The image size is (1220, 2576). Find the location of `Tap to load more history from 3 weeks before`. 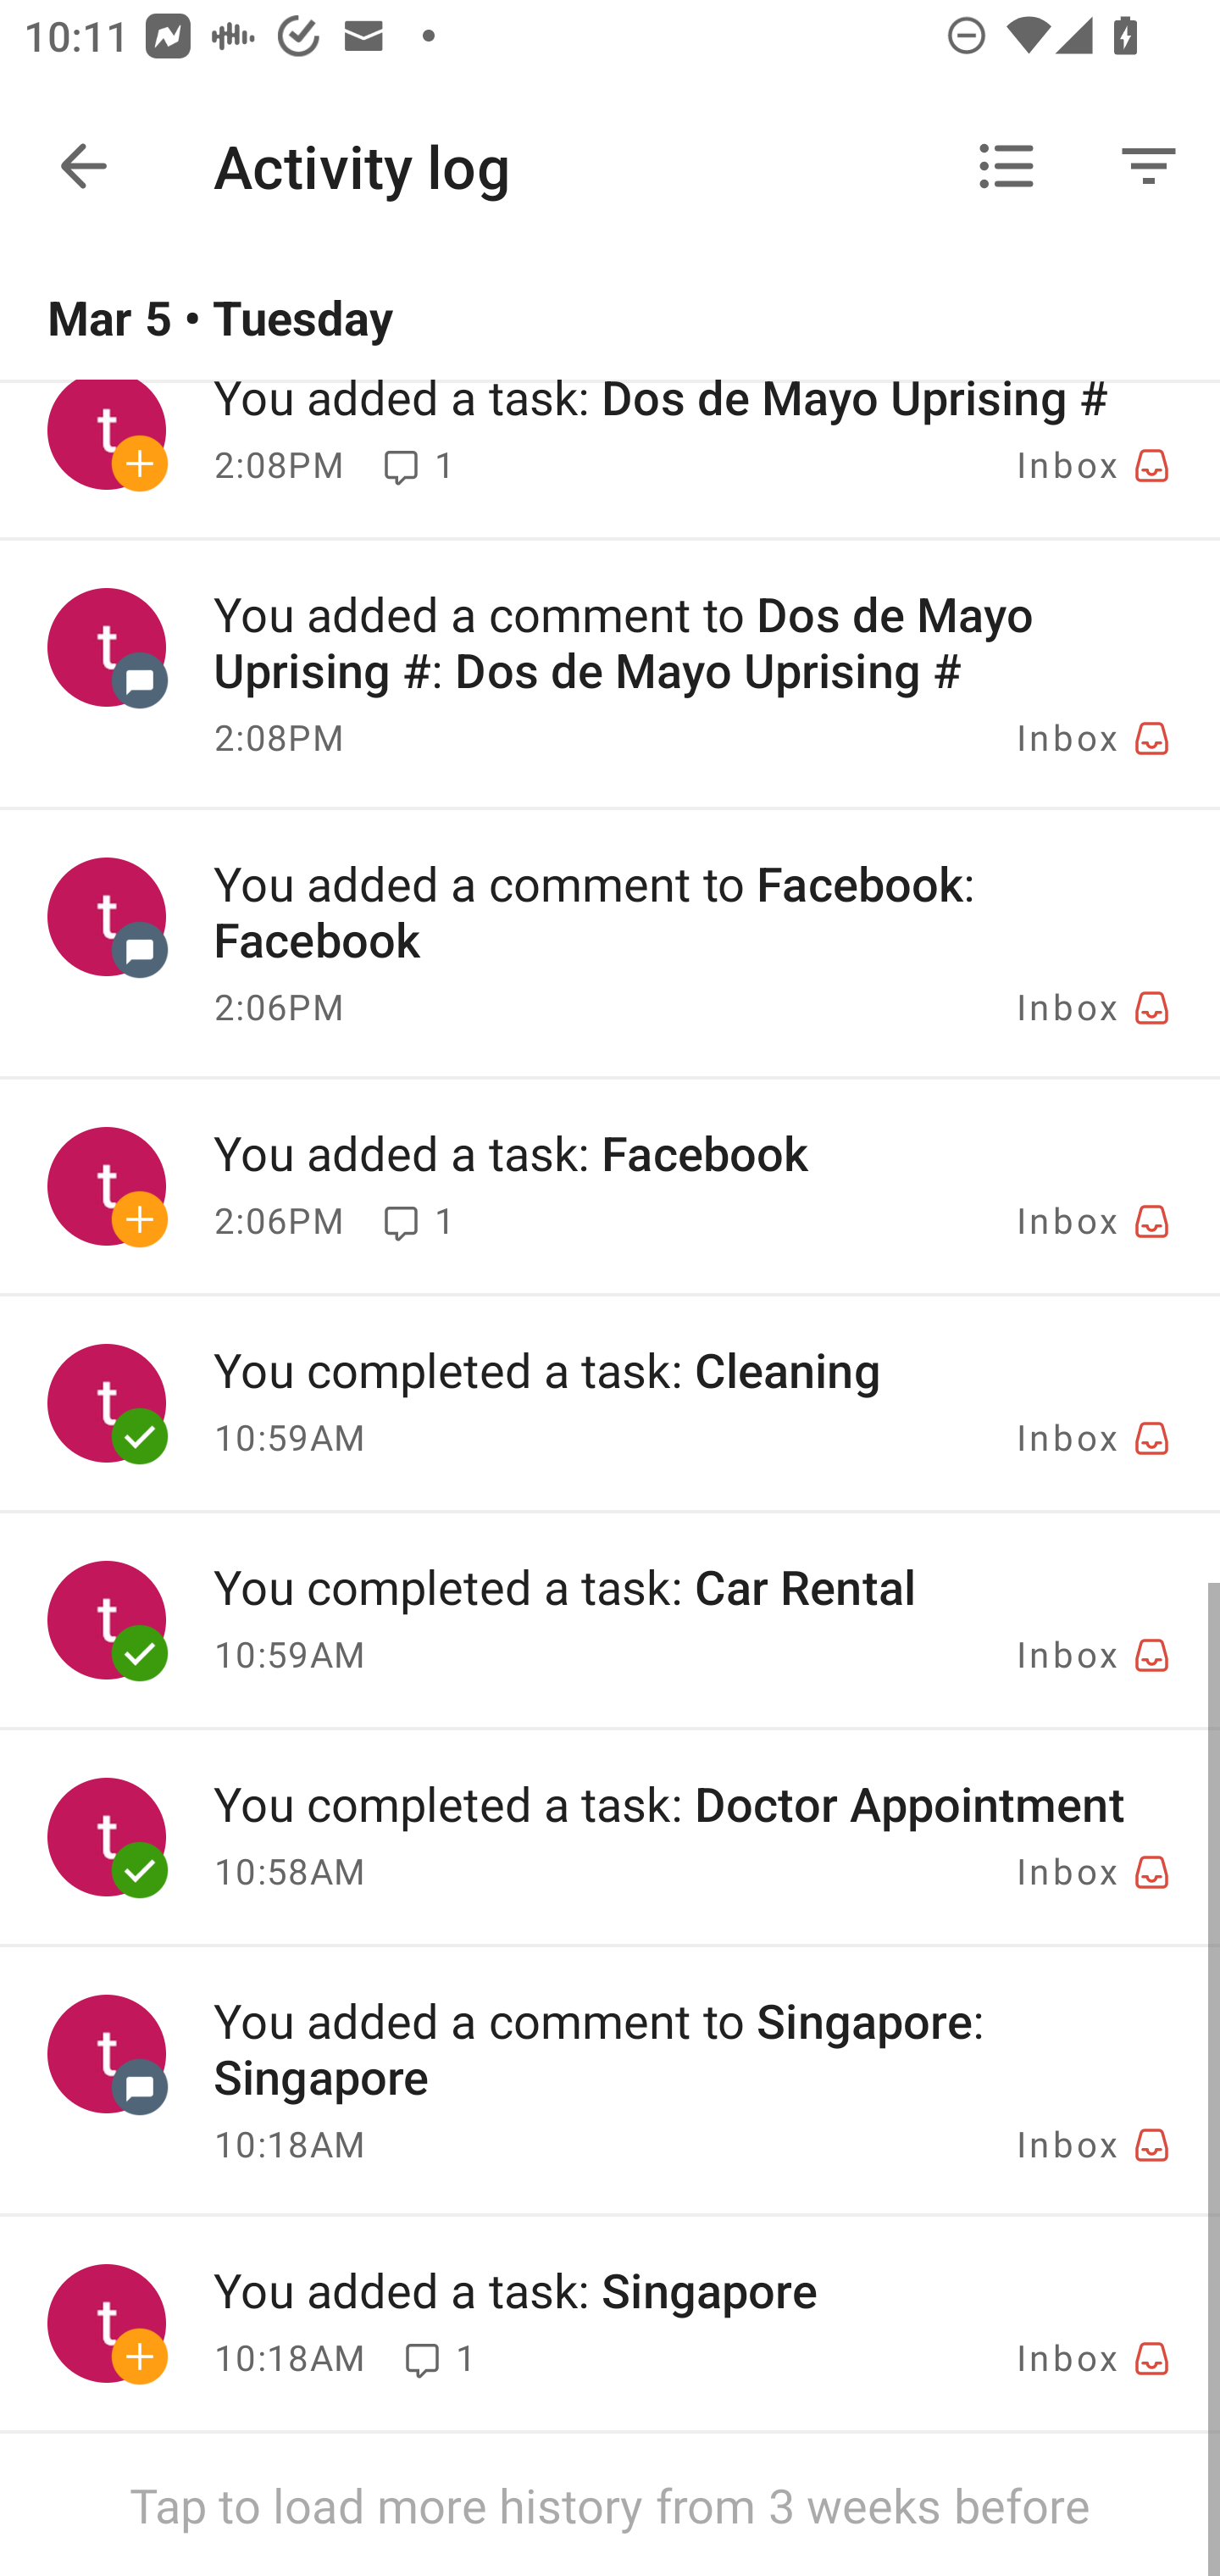

Tap to load more history from 3 weeks before is located at coordinates (610, 2505).